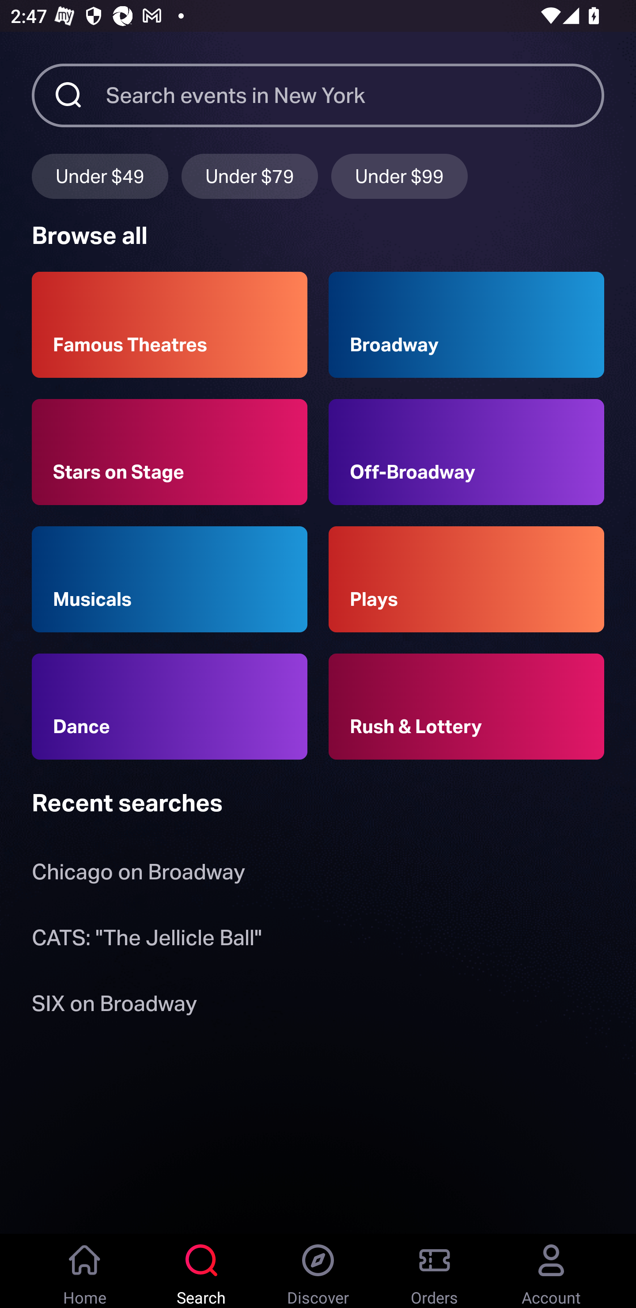 The height and width of the screenshot is (1308, 636). What do you see at coordinates (466, 578) in the screenshot?
I see `Plays` at bounding box center [466, 578].